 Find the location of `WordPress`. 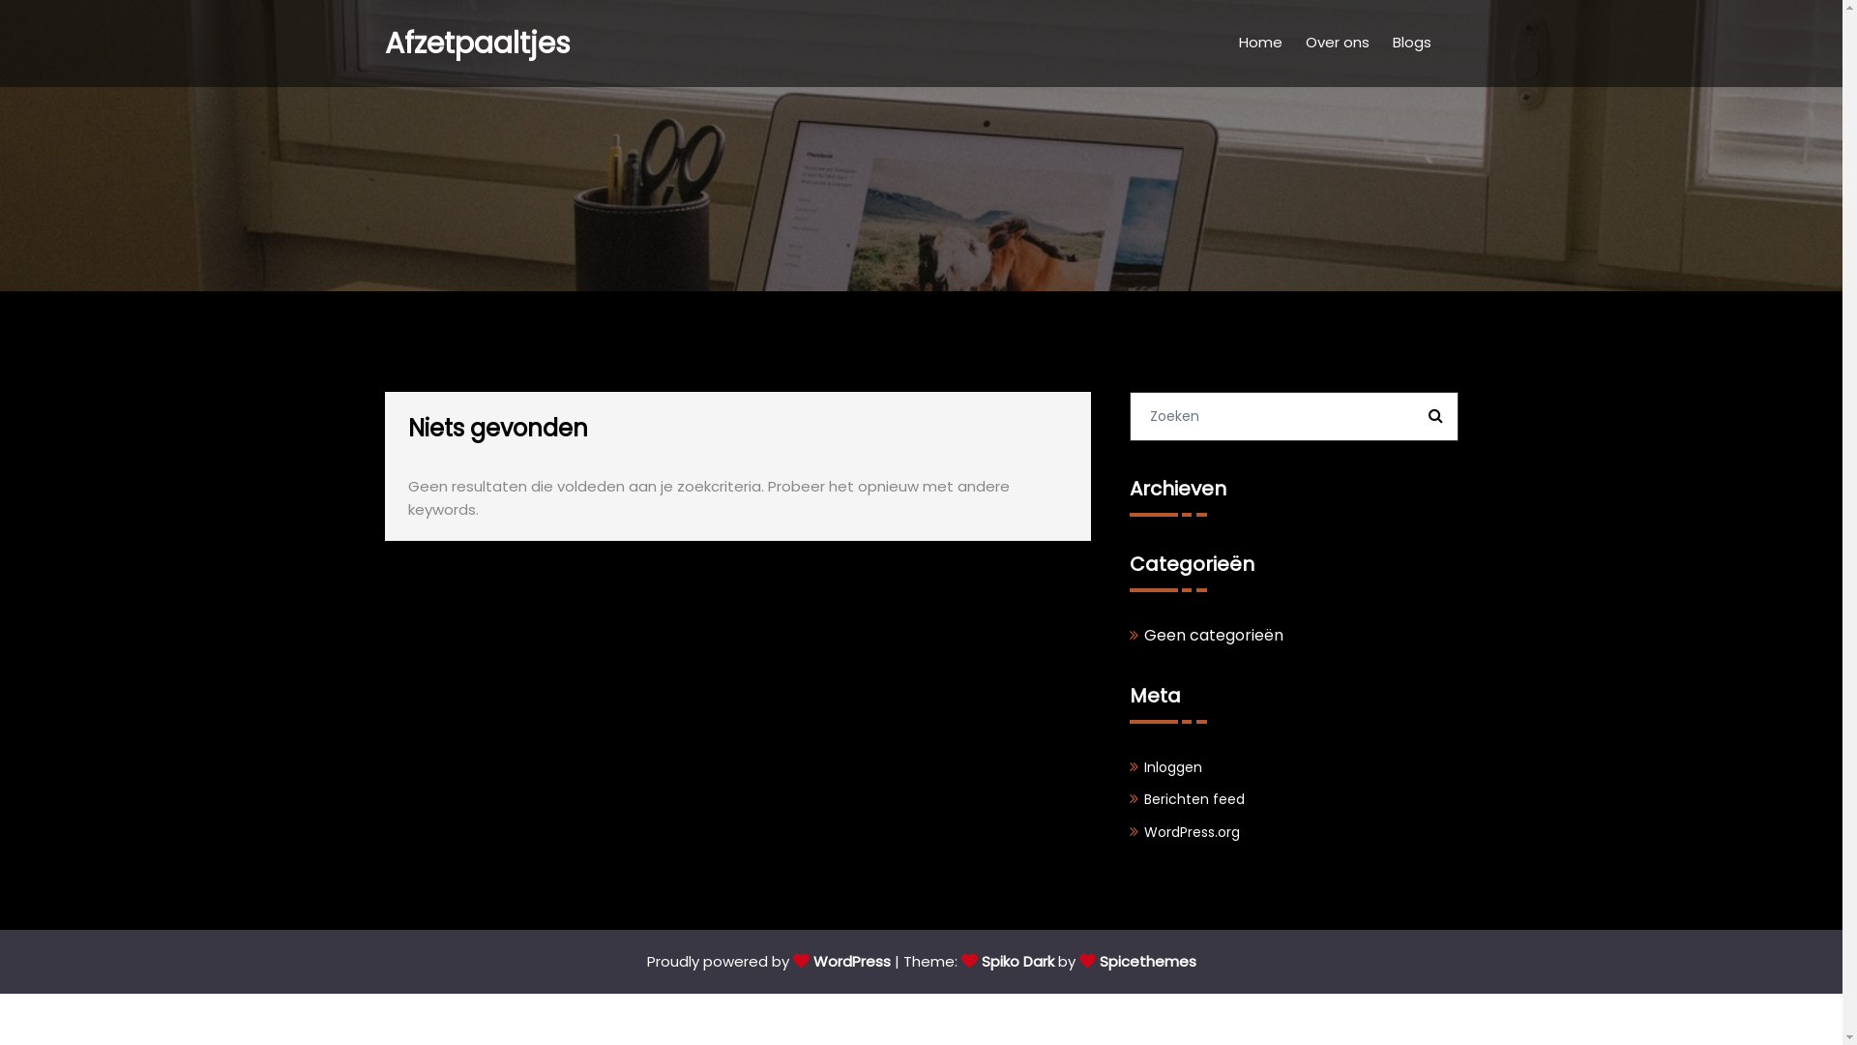

WordPress is located at coordinates (841, 962).